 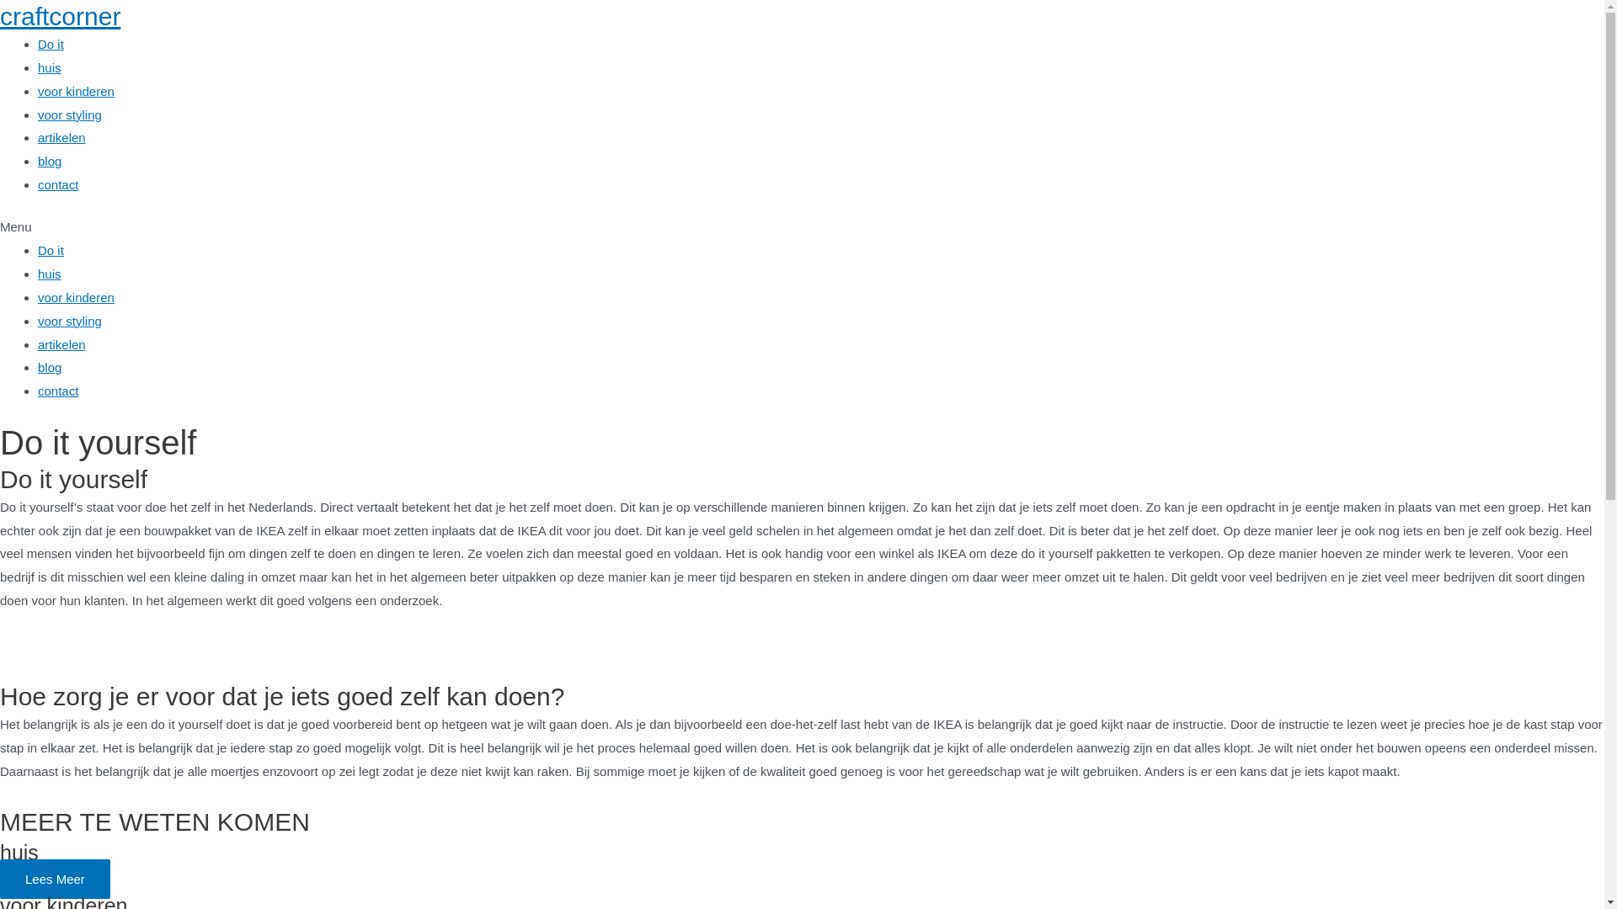 I want to click on Do it, so click(x=51, y=251).